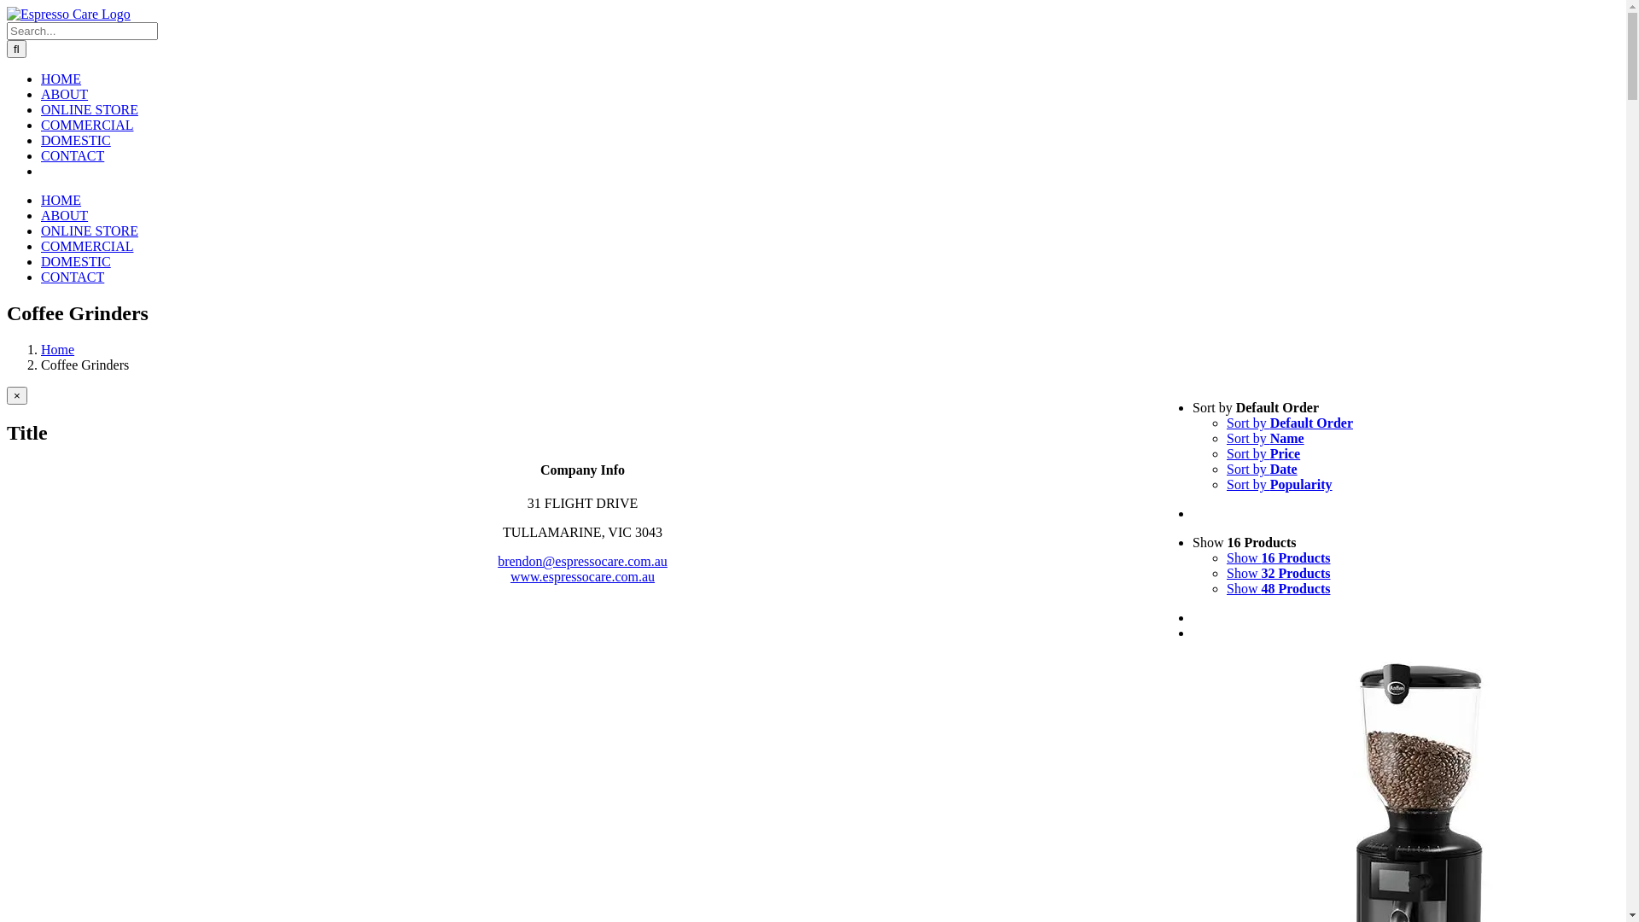  I want to click on Show 48 Products, so click(1279, 589).